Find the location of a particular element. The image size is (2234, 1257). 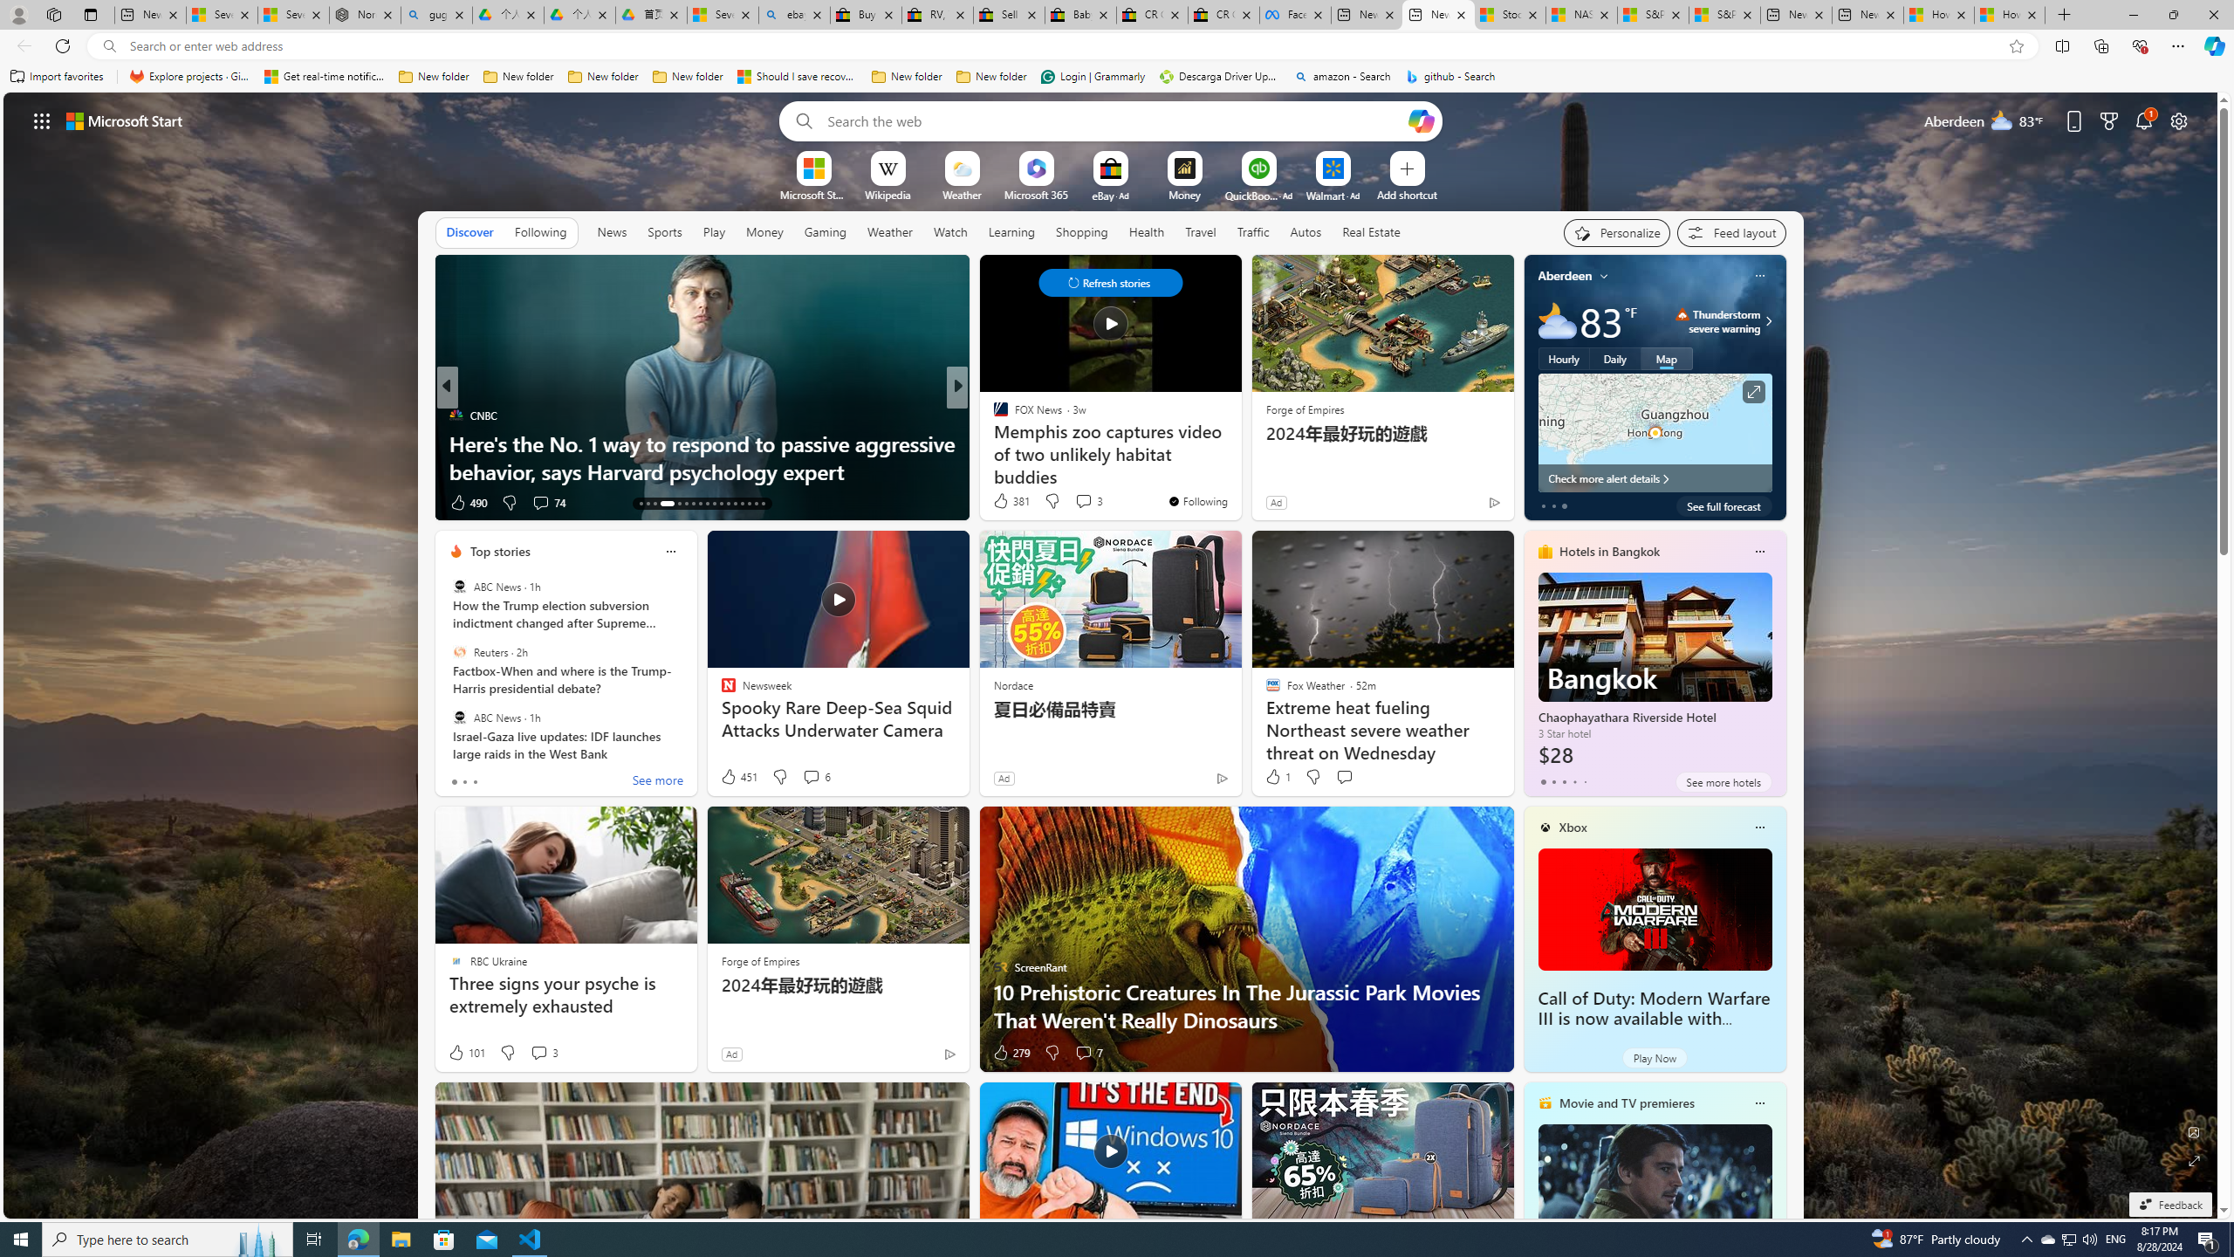

See more hotels is located at coordinates (1723, 782).